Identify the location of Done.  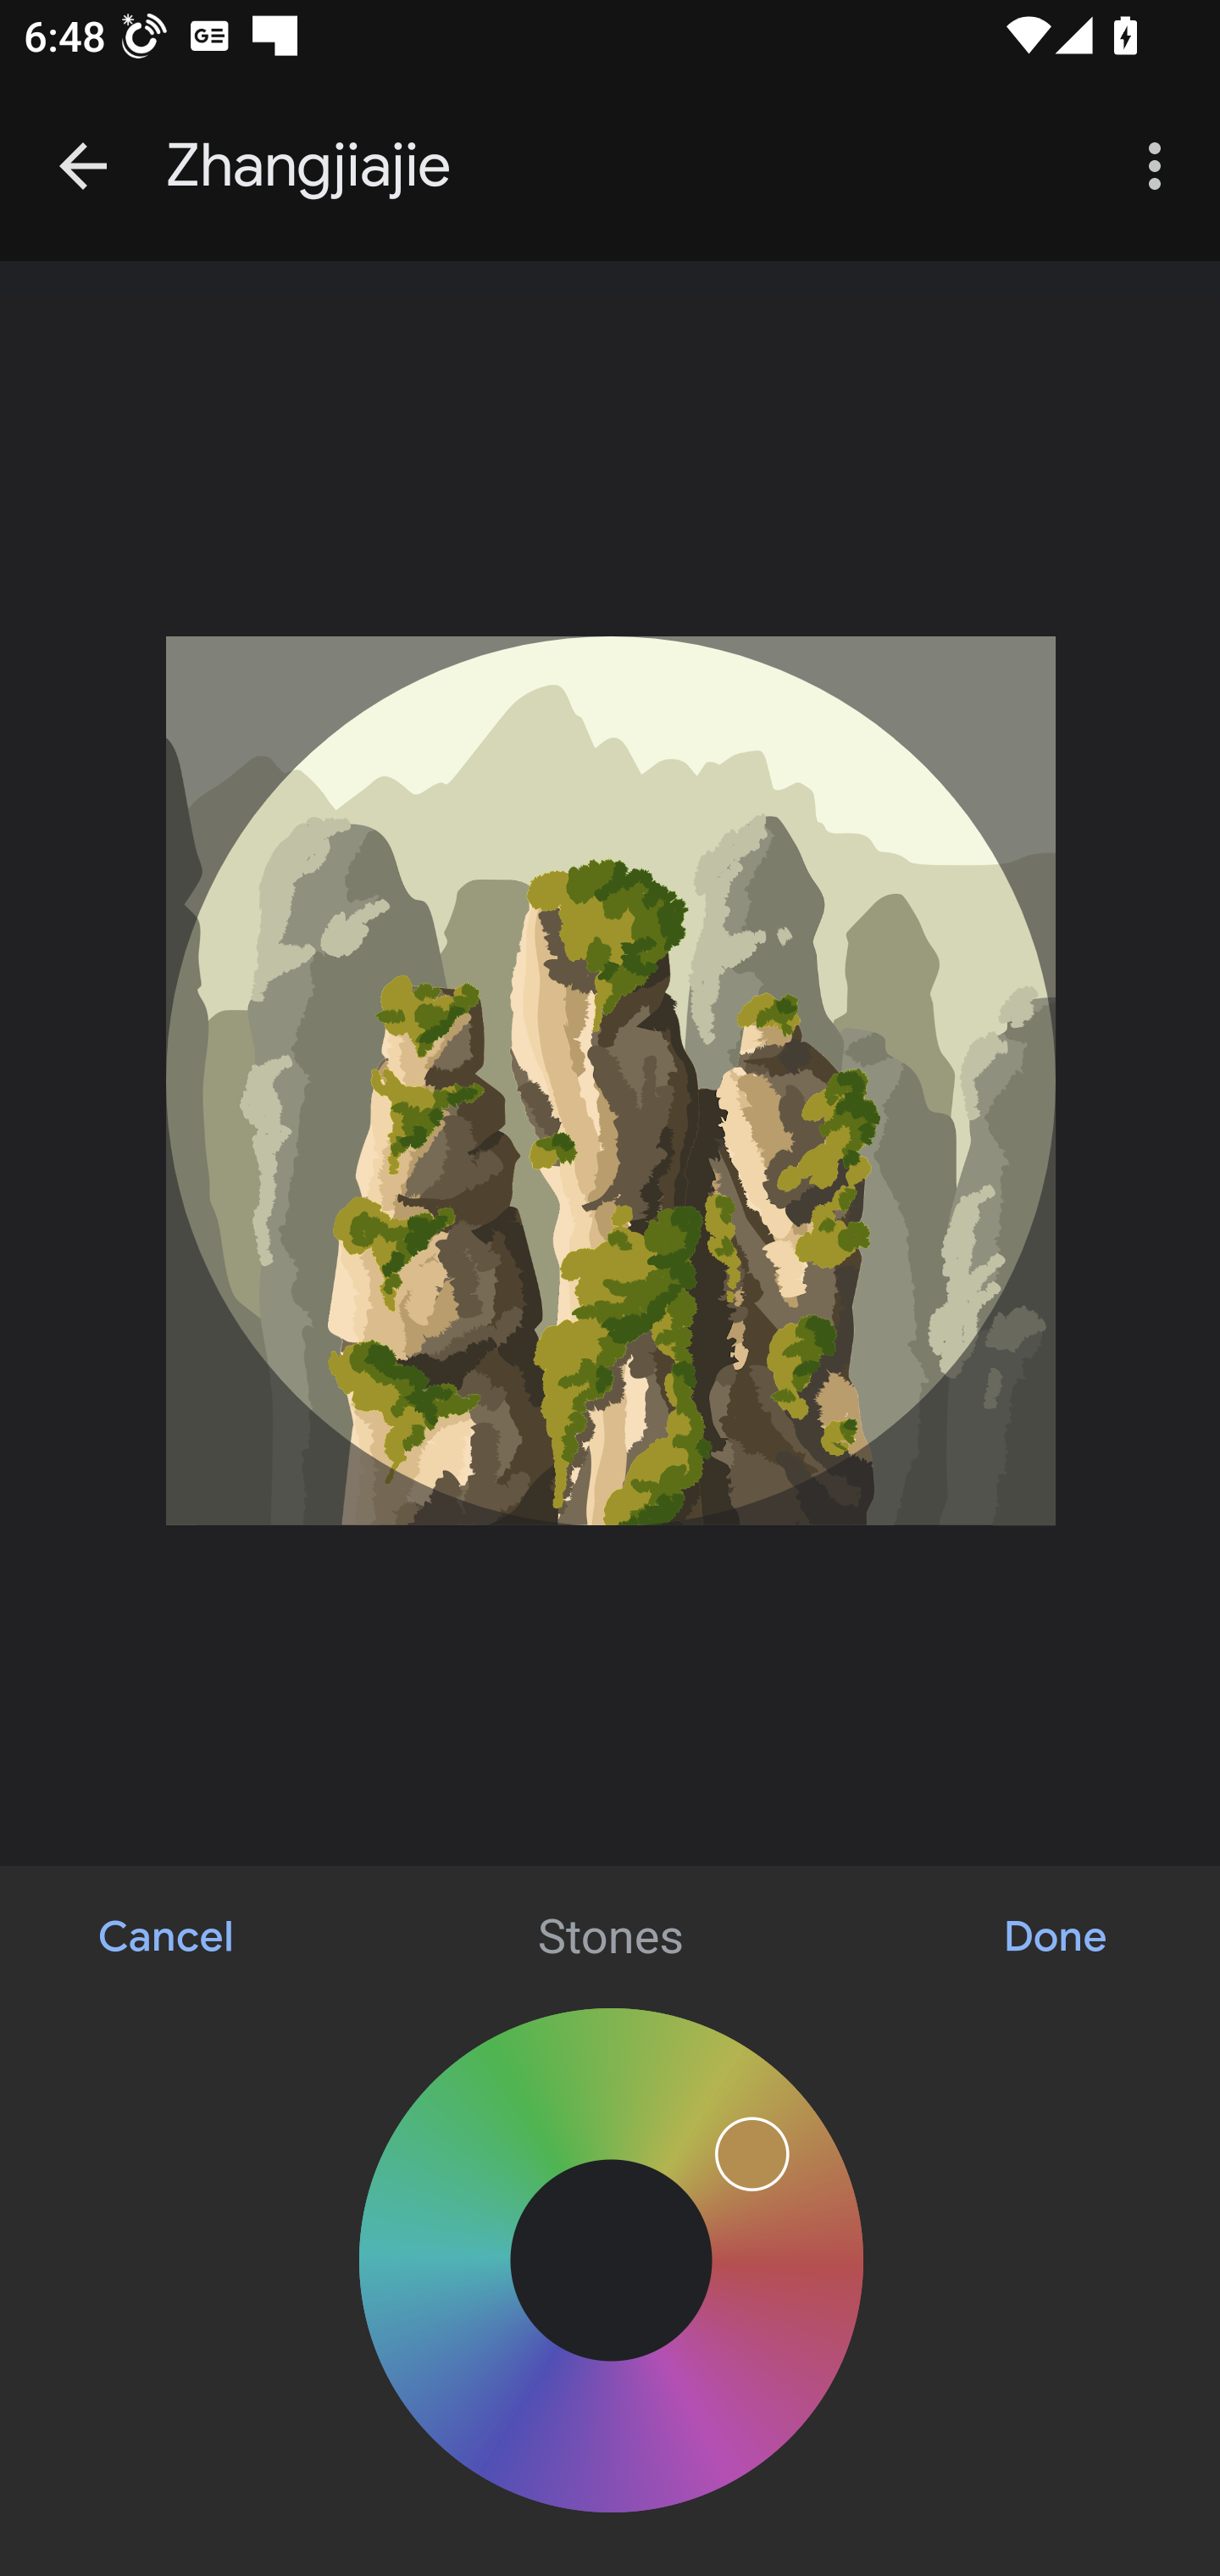
(1056, 1937).